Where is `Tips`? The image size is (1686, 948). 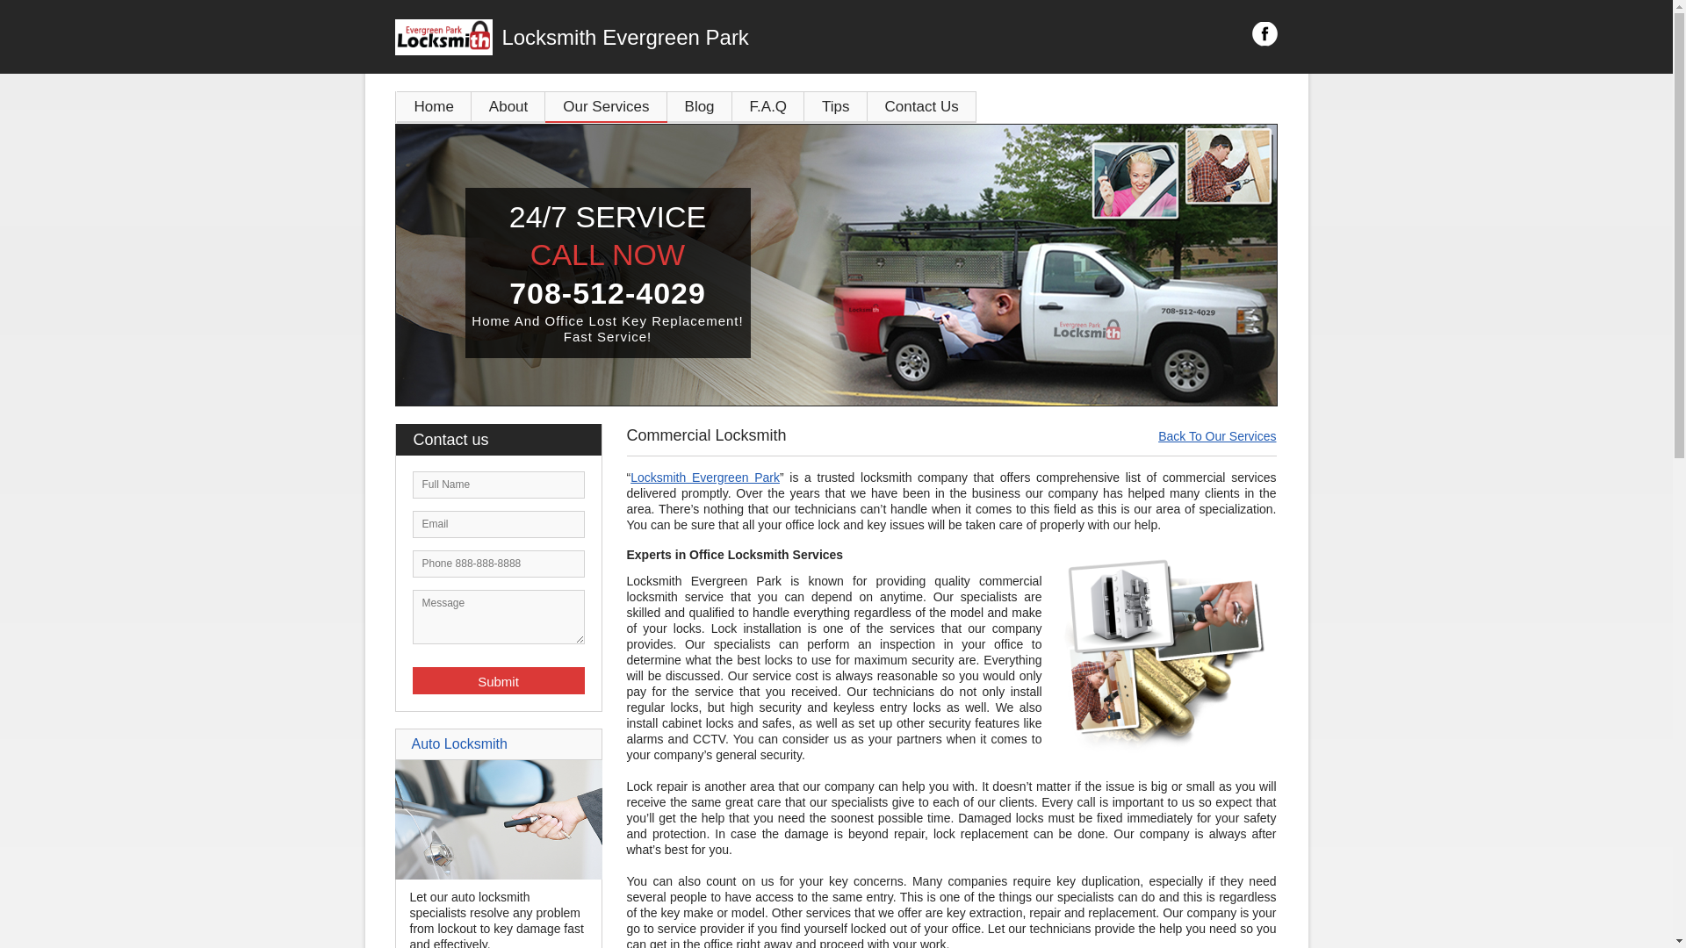
Tips is located at coordinates (836, 107).